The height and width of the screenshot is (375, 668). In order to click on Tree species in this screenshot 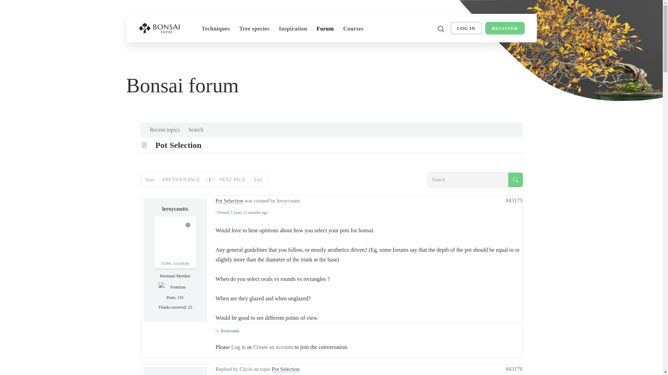, I will do `click(254, 29)`.